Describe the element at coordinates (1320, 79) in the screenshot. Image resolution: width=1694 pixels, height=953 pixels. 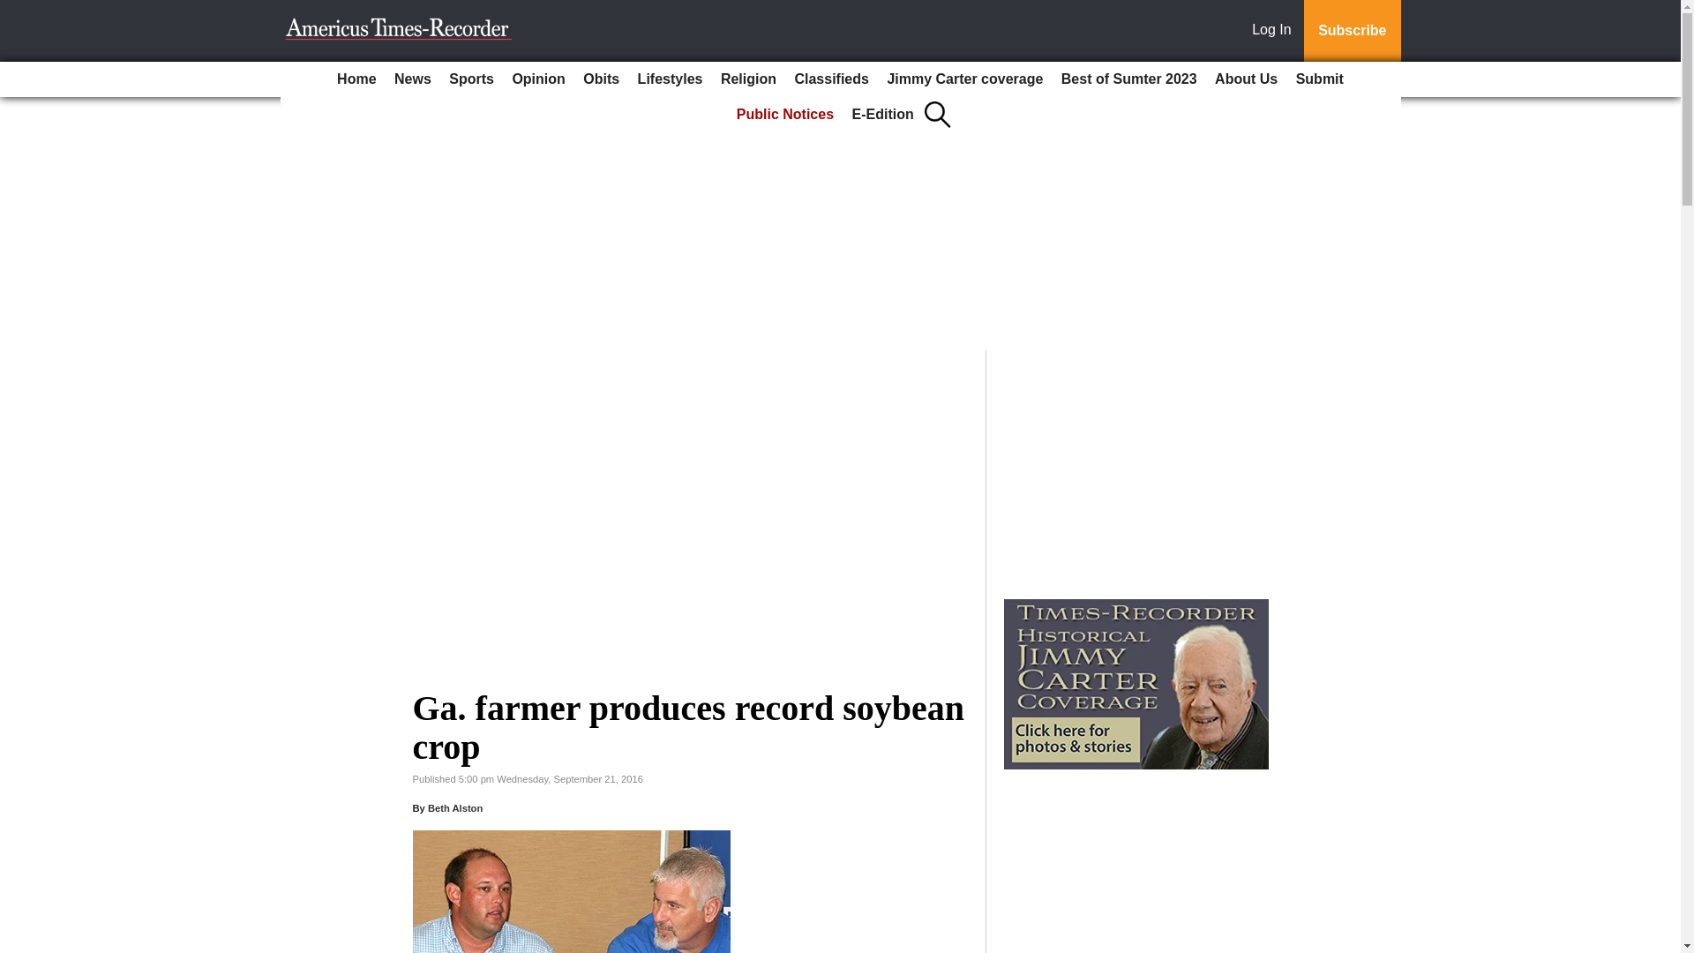
I see `Submit` at that location.